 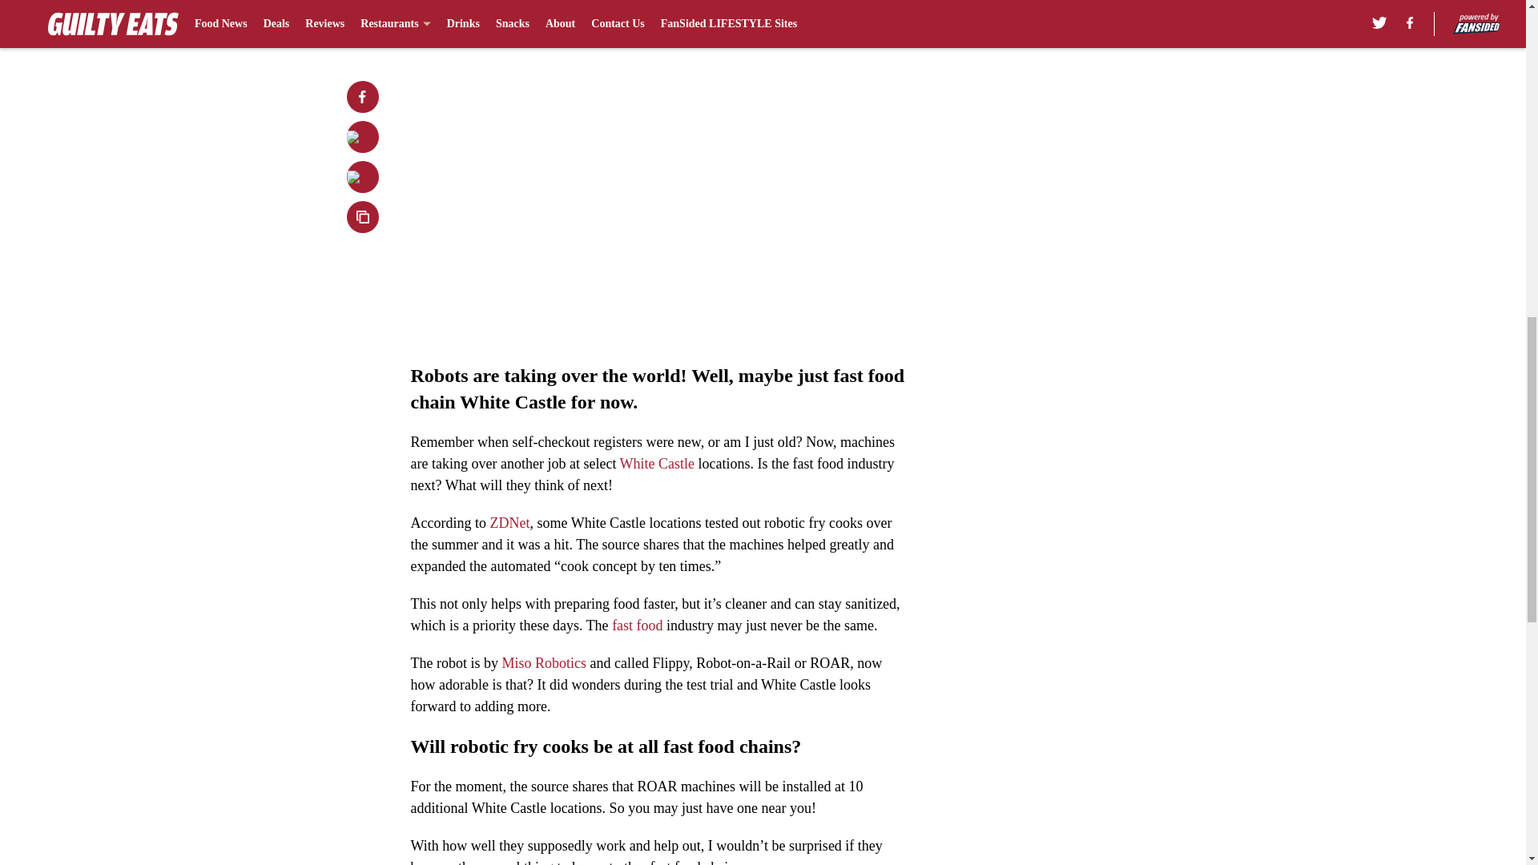 What do you see at coordinates (509, 522) in the screenshot?
I see `ZDNet` at bounding box center [509, 522].